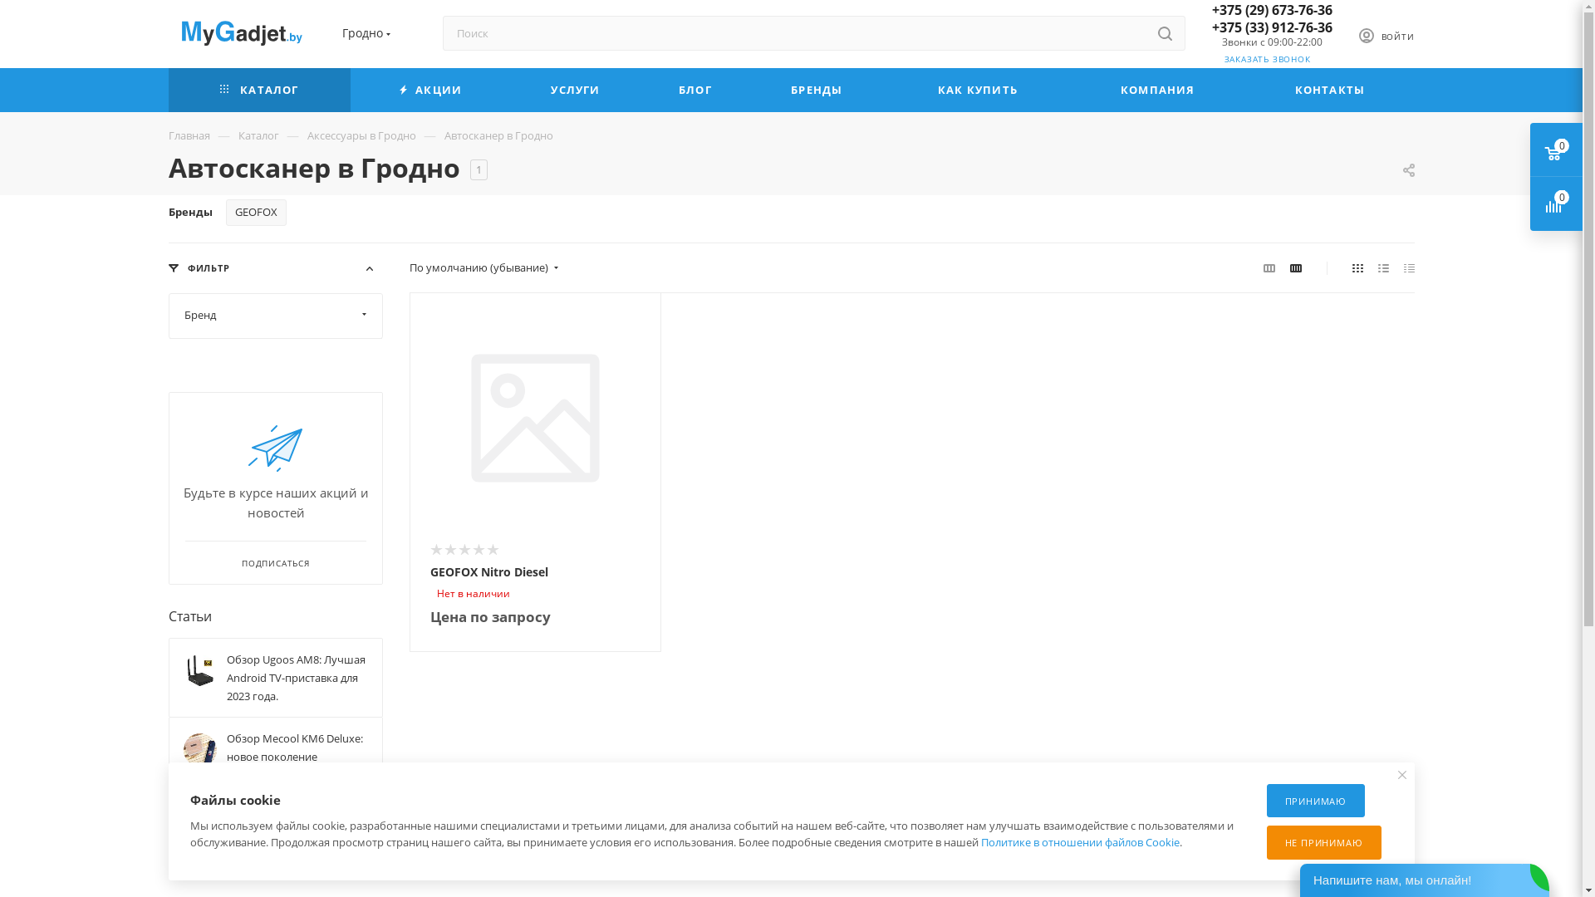  What do you see at coordinates (489, 571) in the screenshot?
I see `GEOFOX Nitro Diesel` at bounding box center [489, 571].